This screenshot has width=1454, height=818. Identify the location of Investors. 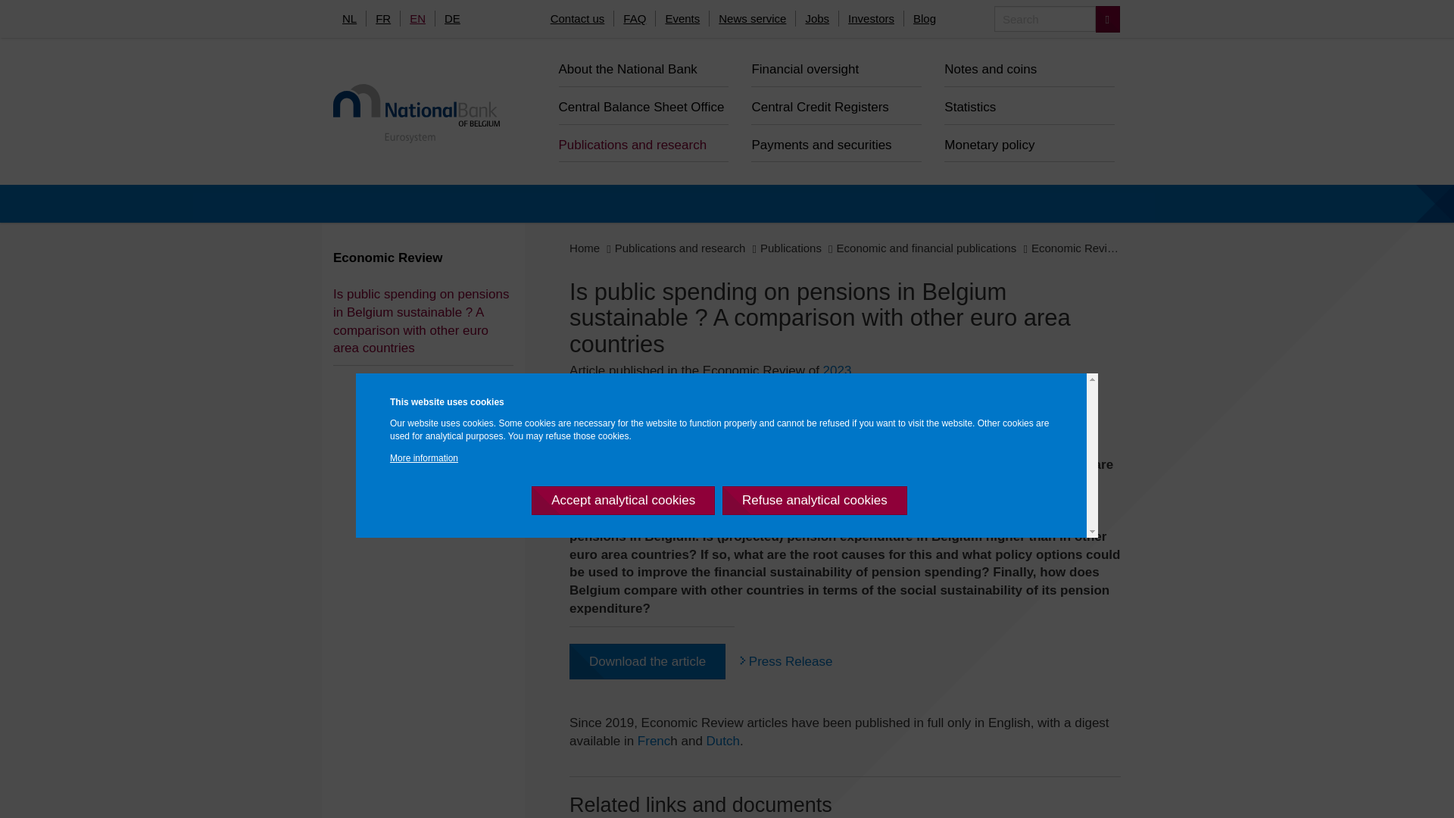
(866, 18).